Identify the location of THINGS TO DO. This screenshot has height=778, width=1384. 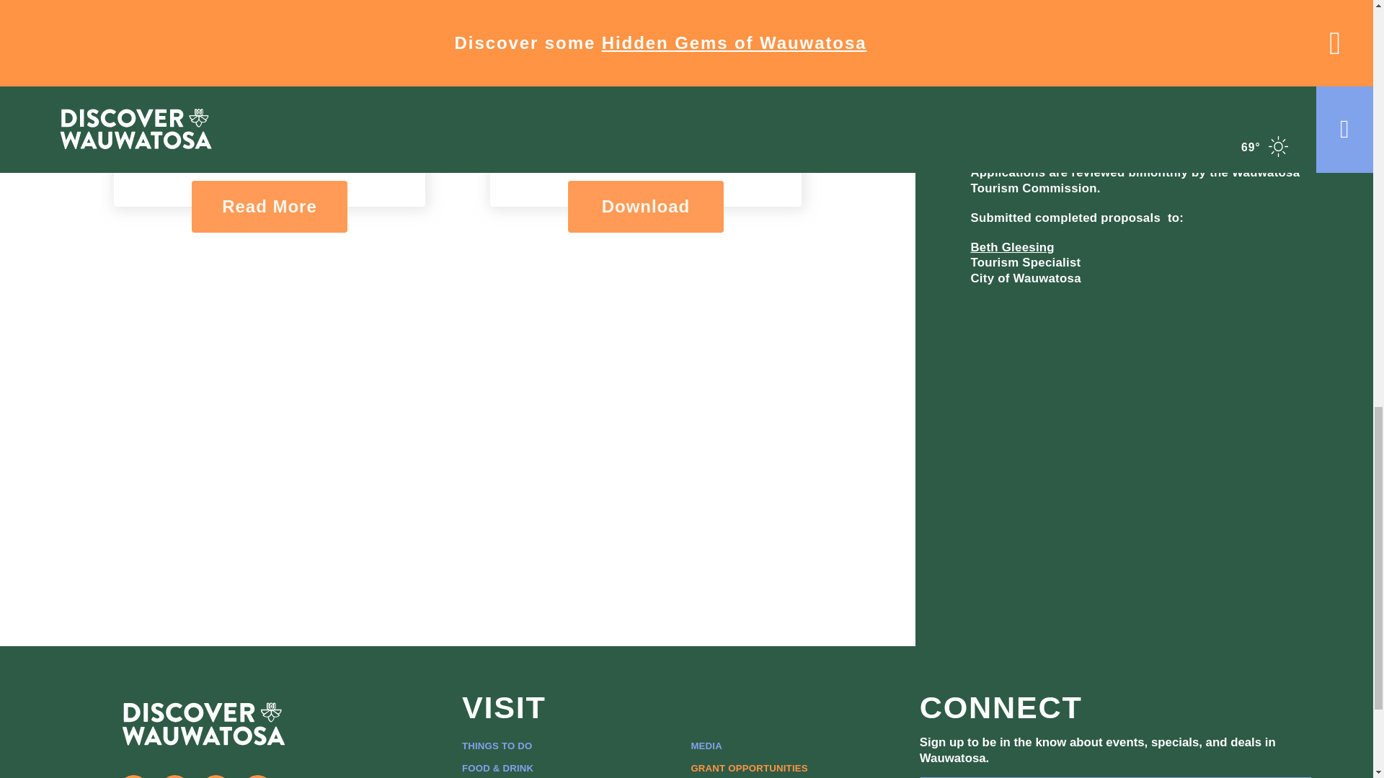
(497, 745).